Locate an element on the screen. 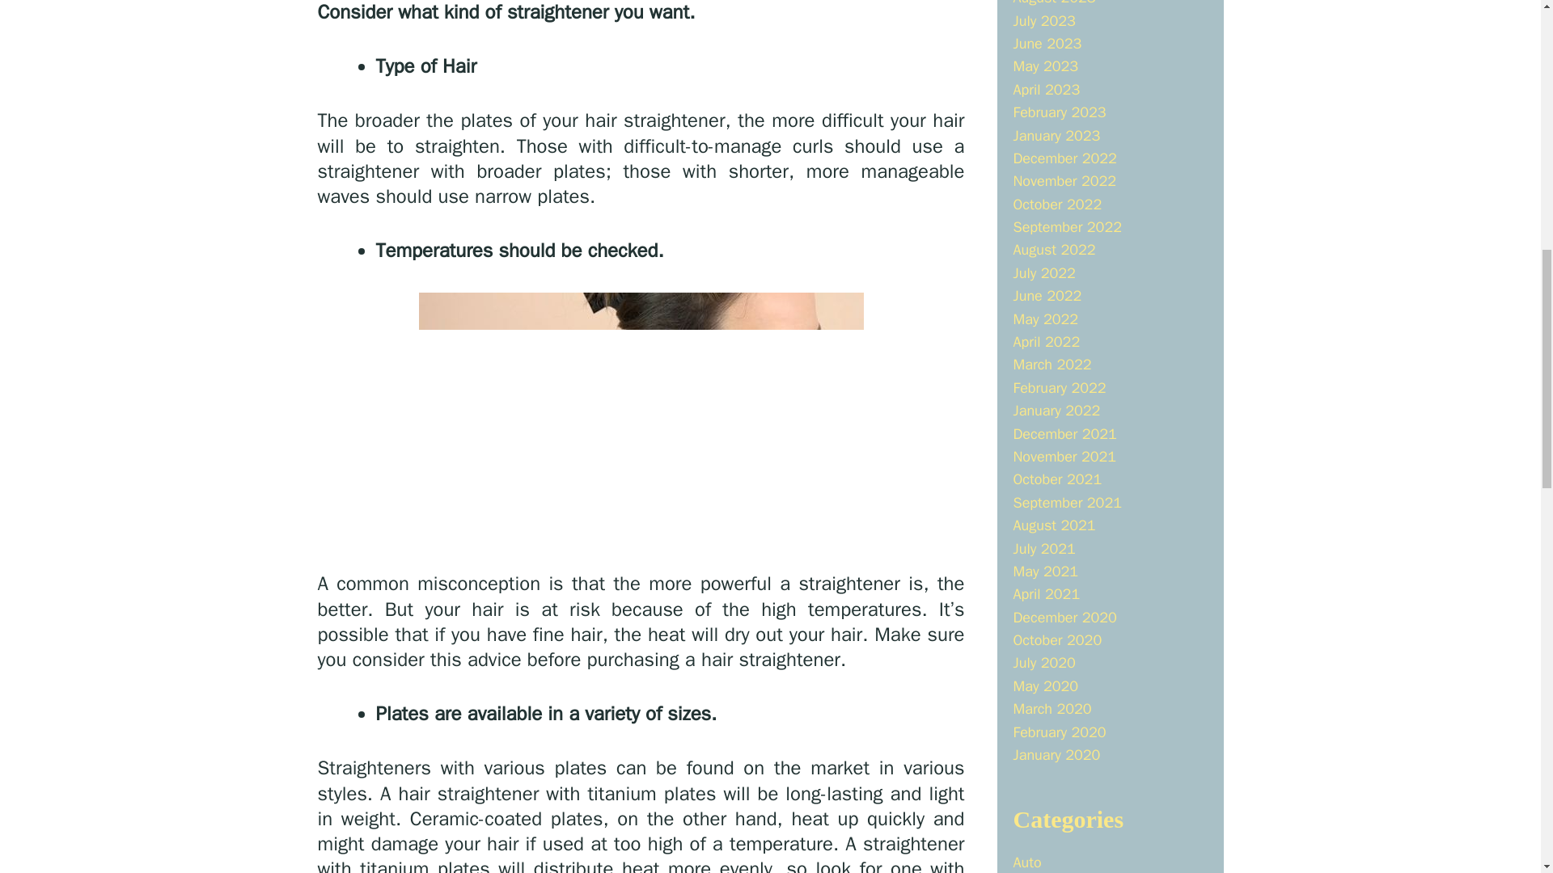  June 2023 is located at coordinates (1047, 44).